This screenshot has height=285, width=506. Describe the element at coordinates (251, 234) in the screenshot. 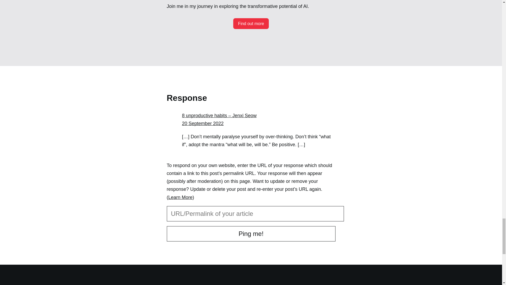

I see `Ping me!` at that location.